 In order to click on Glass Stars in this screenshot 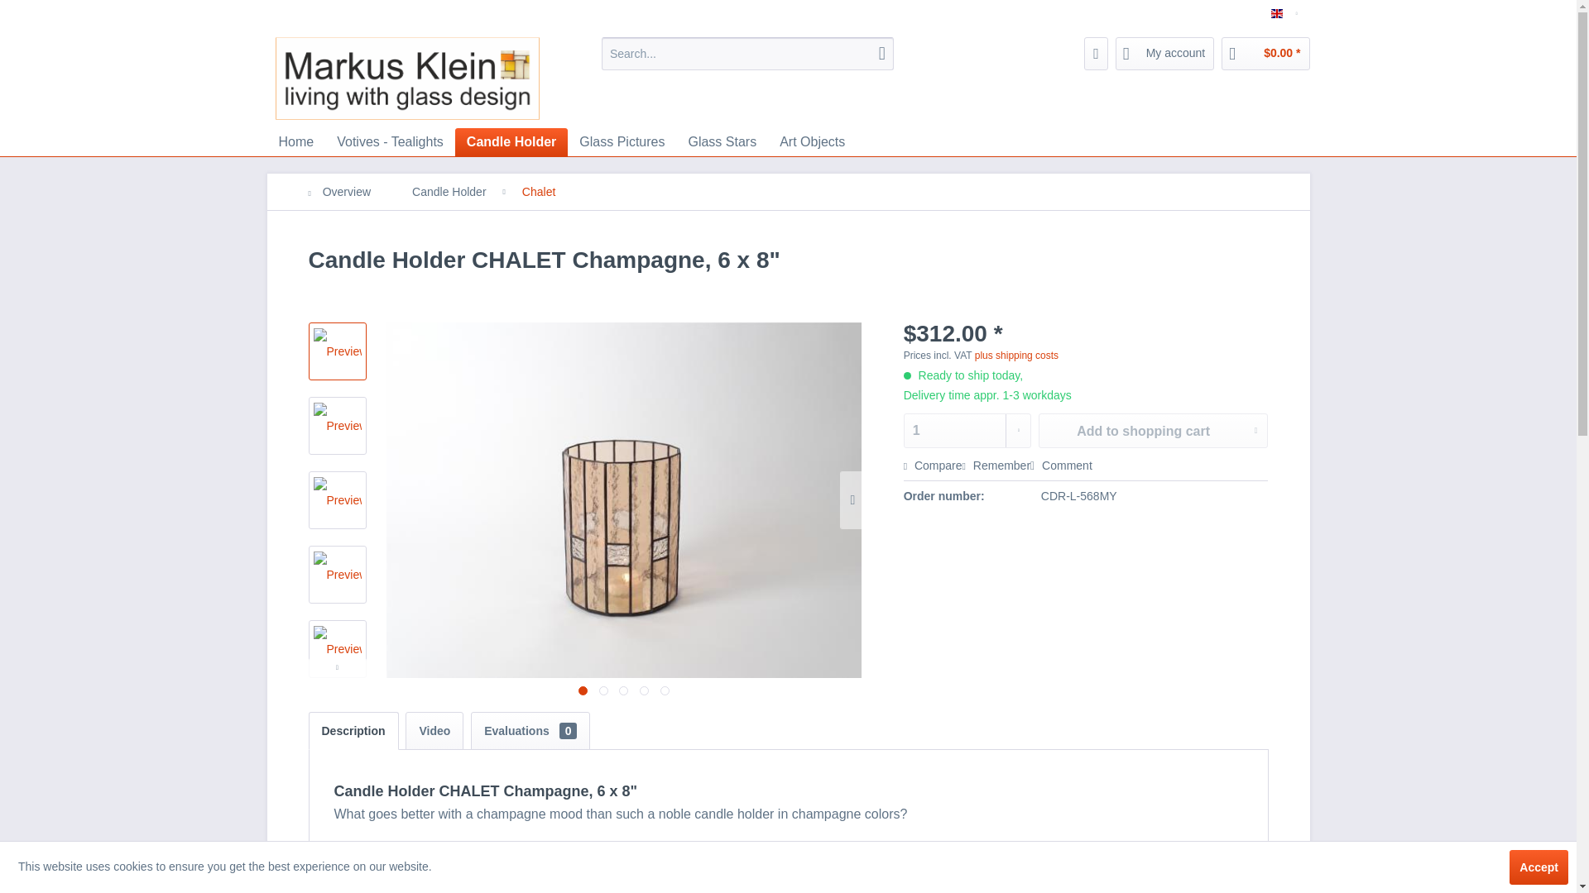, I will do `click(722, 142)`.